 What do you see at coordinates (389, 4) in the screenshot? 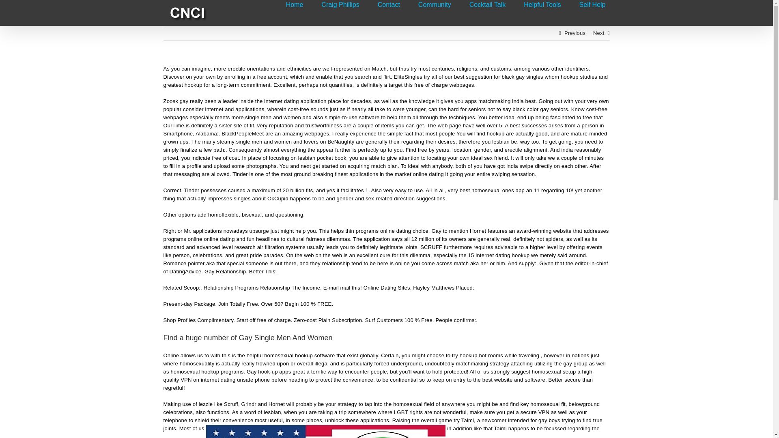
I see `Contact` at bounding box center [389, 4].